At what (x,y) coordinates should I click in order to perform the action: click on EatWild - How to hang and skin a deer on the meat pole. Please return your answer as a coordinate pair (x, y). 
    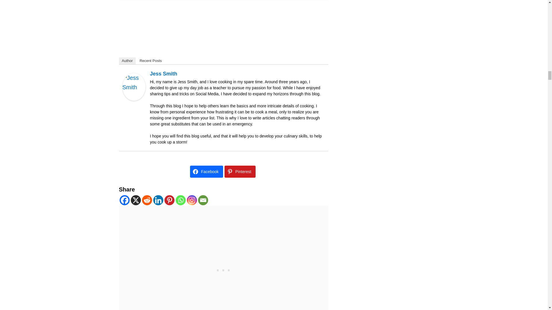
    Looking at the image, I should click on (224, 24).